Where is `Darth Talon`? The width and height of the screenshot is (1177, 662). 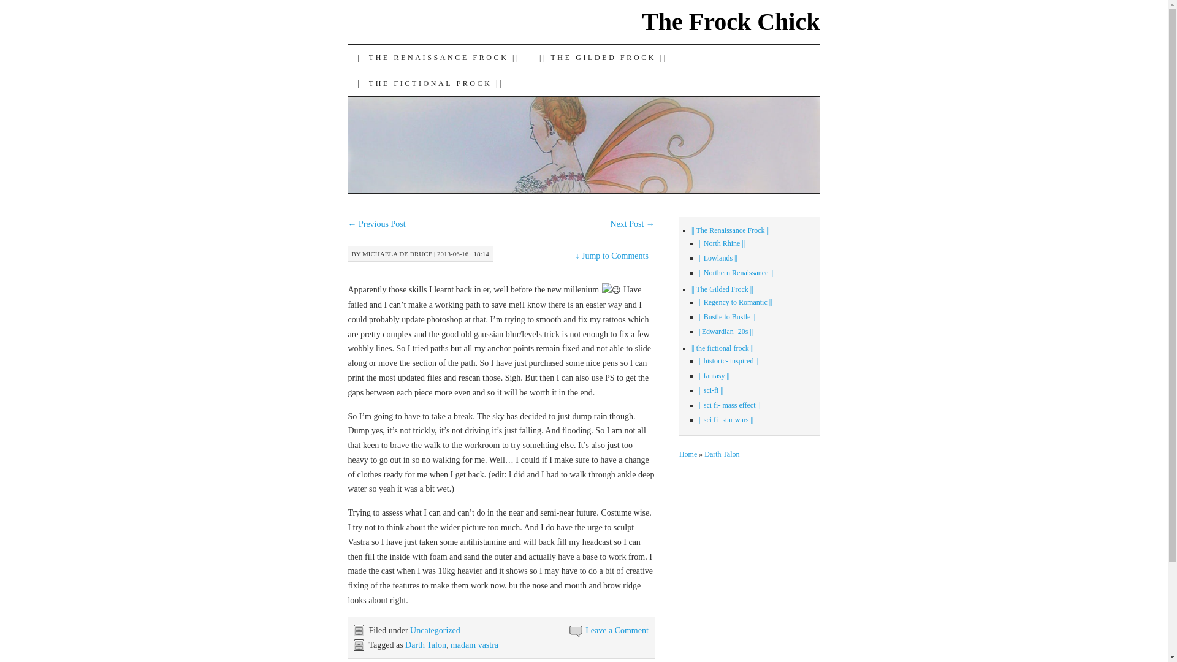
Darth Talon is located at coordinates (425, 645).